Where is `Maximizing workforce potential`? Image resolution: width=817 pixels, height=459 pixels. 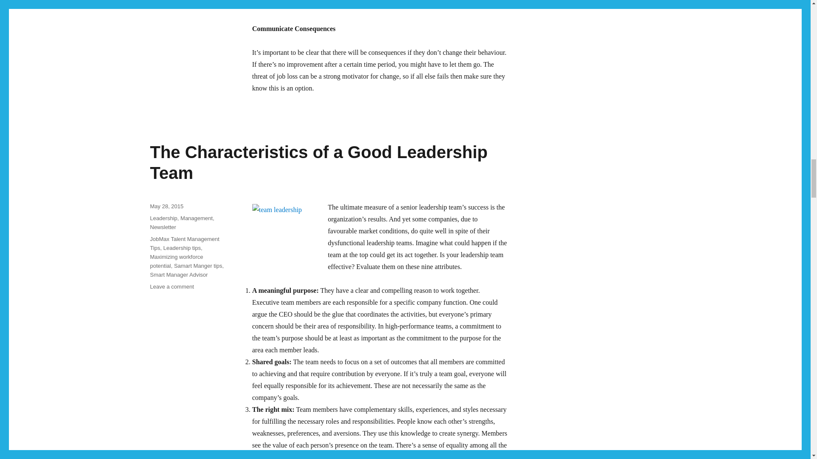
Maximizing workforce potential is located at coordinates (176, 261).